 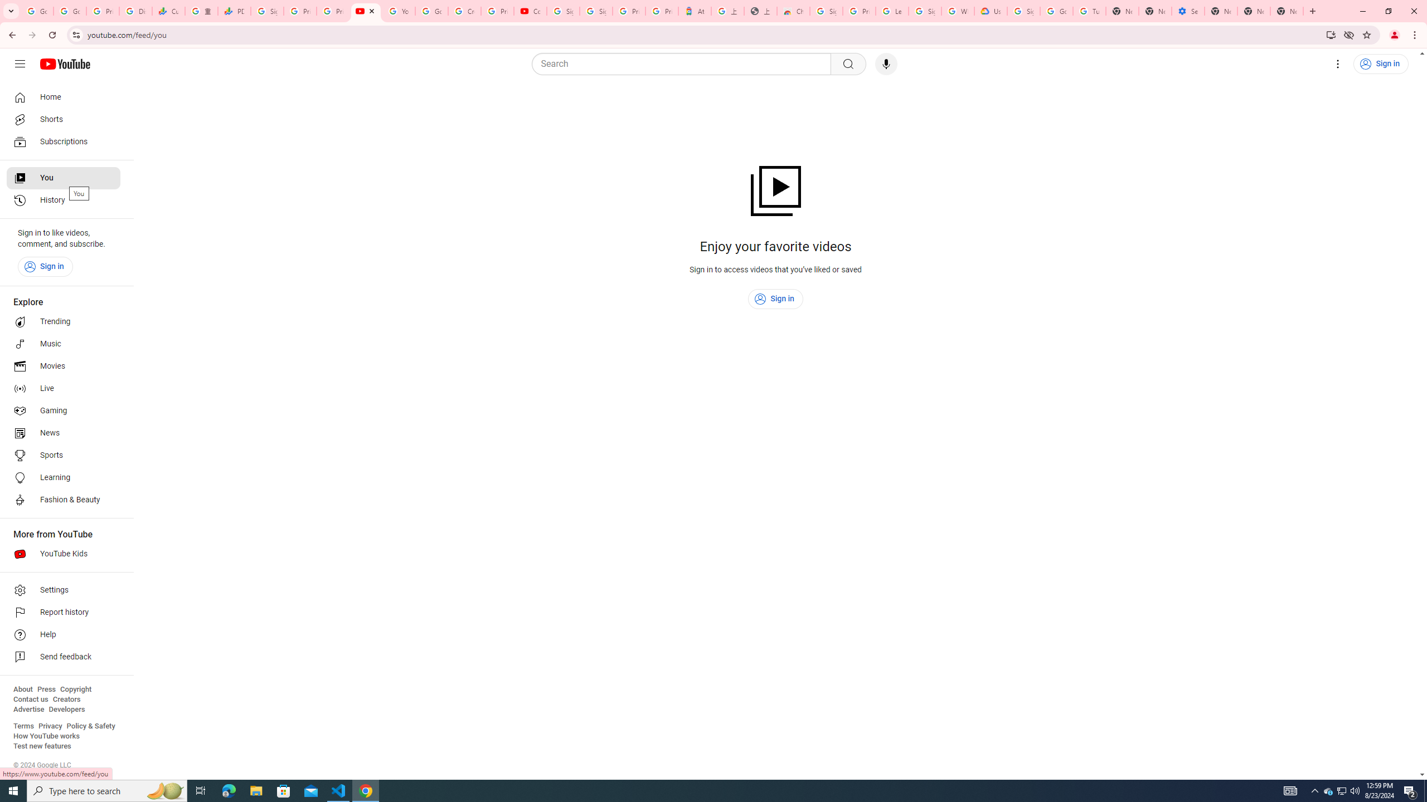 What do you see at coordinates (1089, 11) in the screenshot?
I see `Turn cookies on or off - Computer - Google Account Help` at bounding box center [1089, 11].